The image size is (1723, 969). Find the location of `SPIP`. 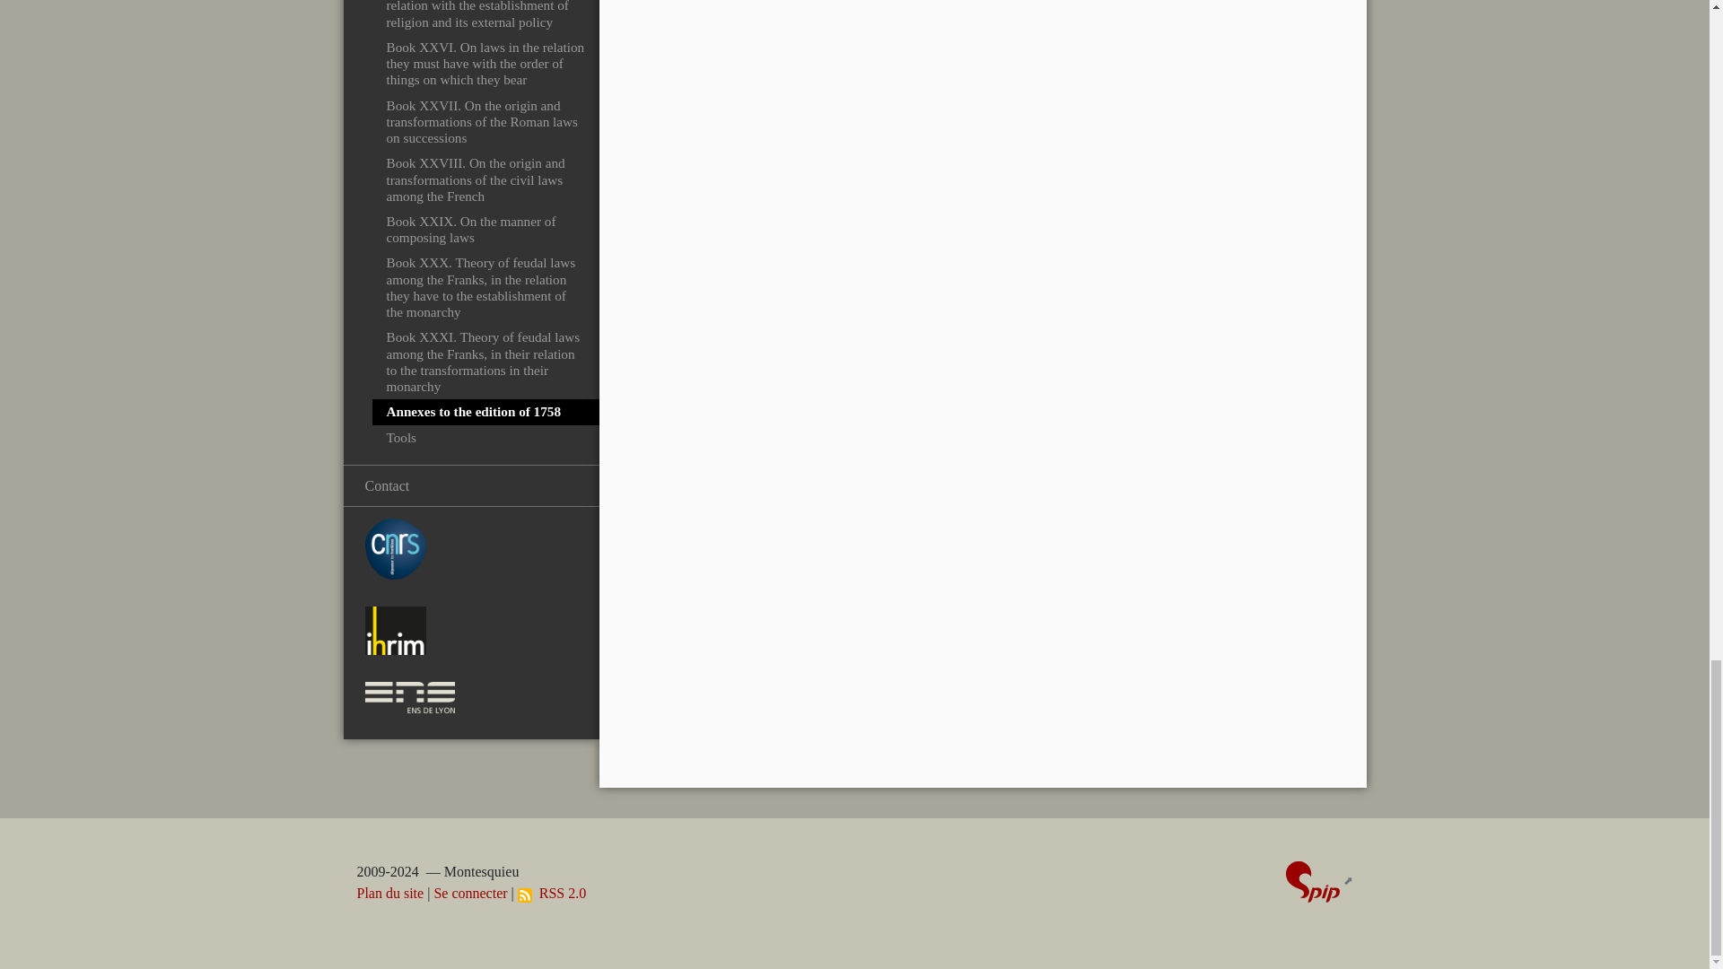

SPIP is located at coordinates (1312, 881).